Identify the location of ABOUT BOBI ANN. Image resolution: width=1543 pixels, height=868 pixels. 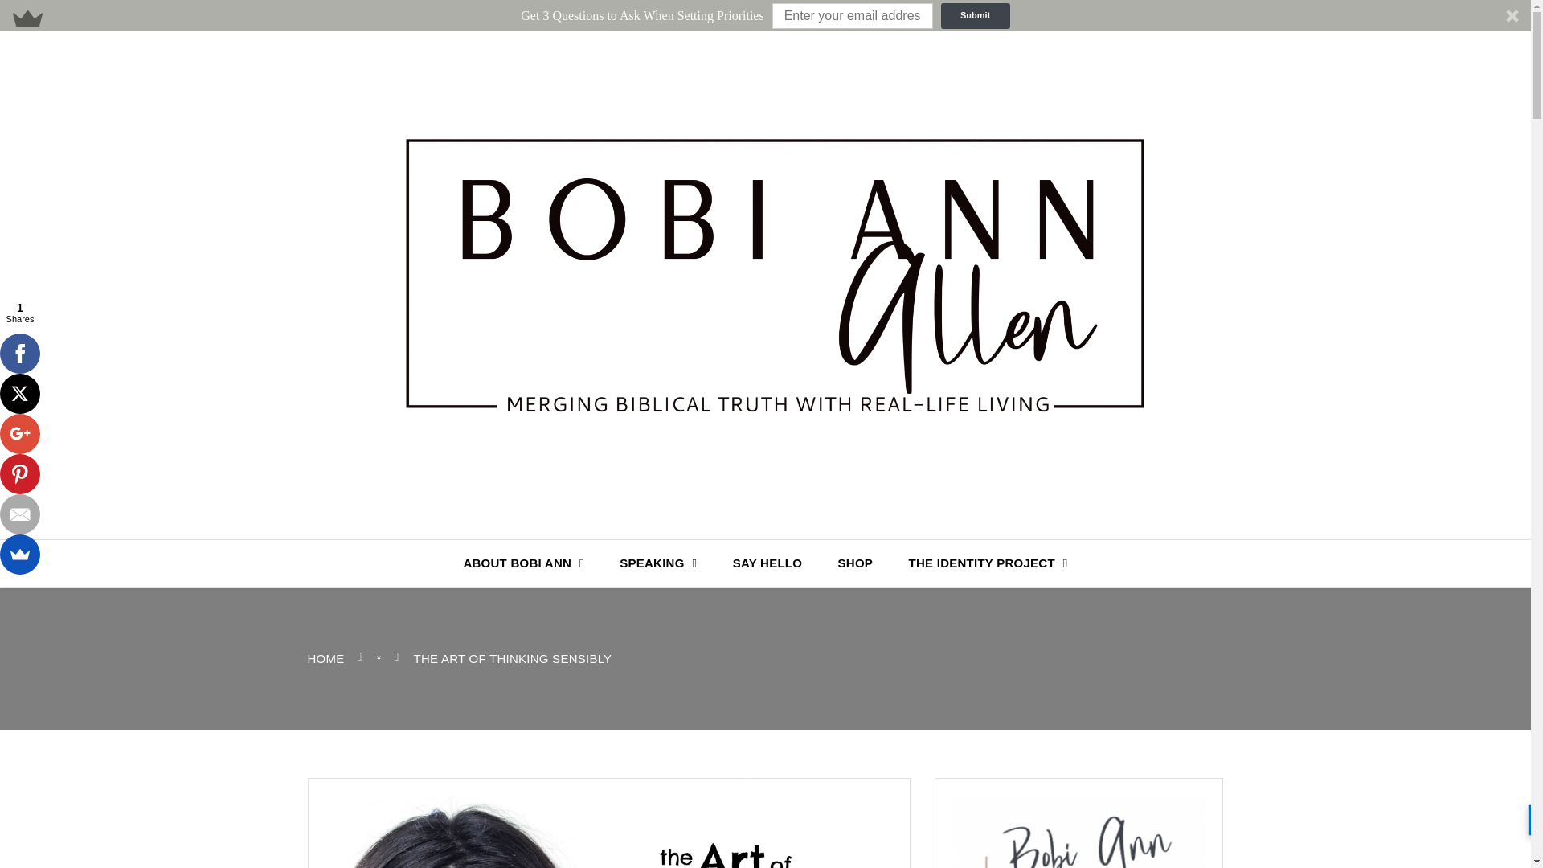
(523, 563).